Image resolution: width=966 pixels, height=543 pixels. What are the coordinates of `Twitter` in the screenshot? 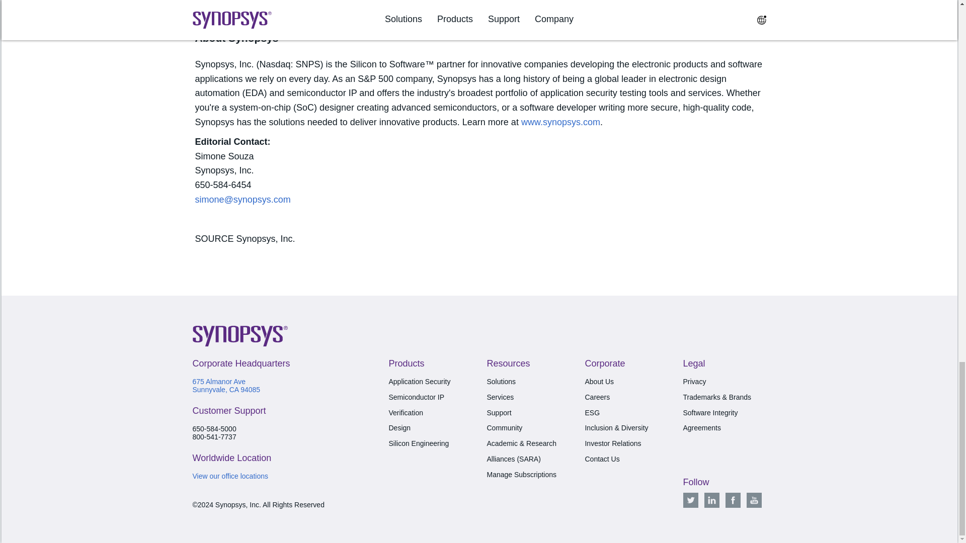 It's located at (690, 500).